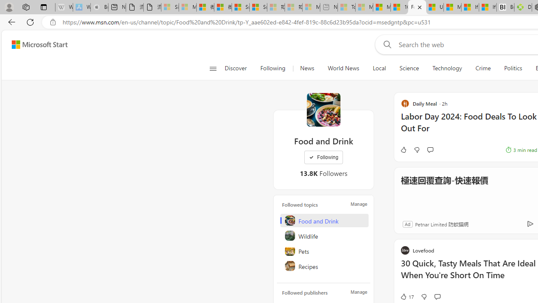 The width and height of the screenshot is (538, 303). What do you see at coordinates (324, 109) in the screenshot?
I see `Food and Drink` at bounding box center [324, 109].